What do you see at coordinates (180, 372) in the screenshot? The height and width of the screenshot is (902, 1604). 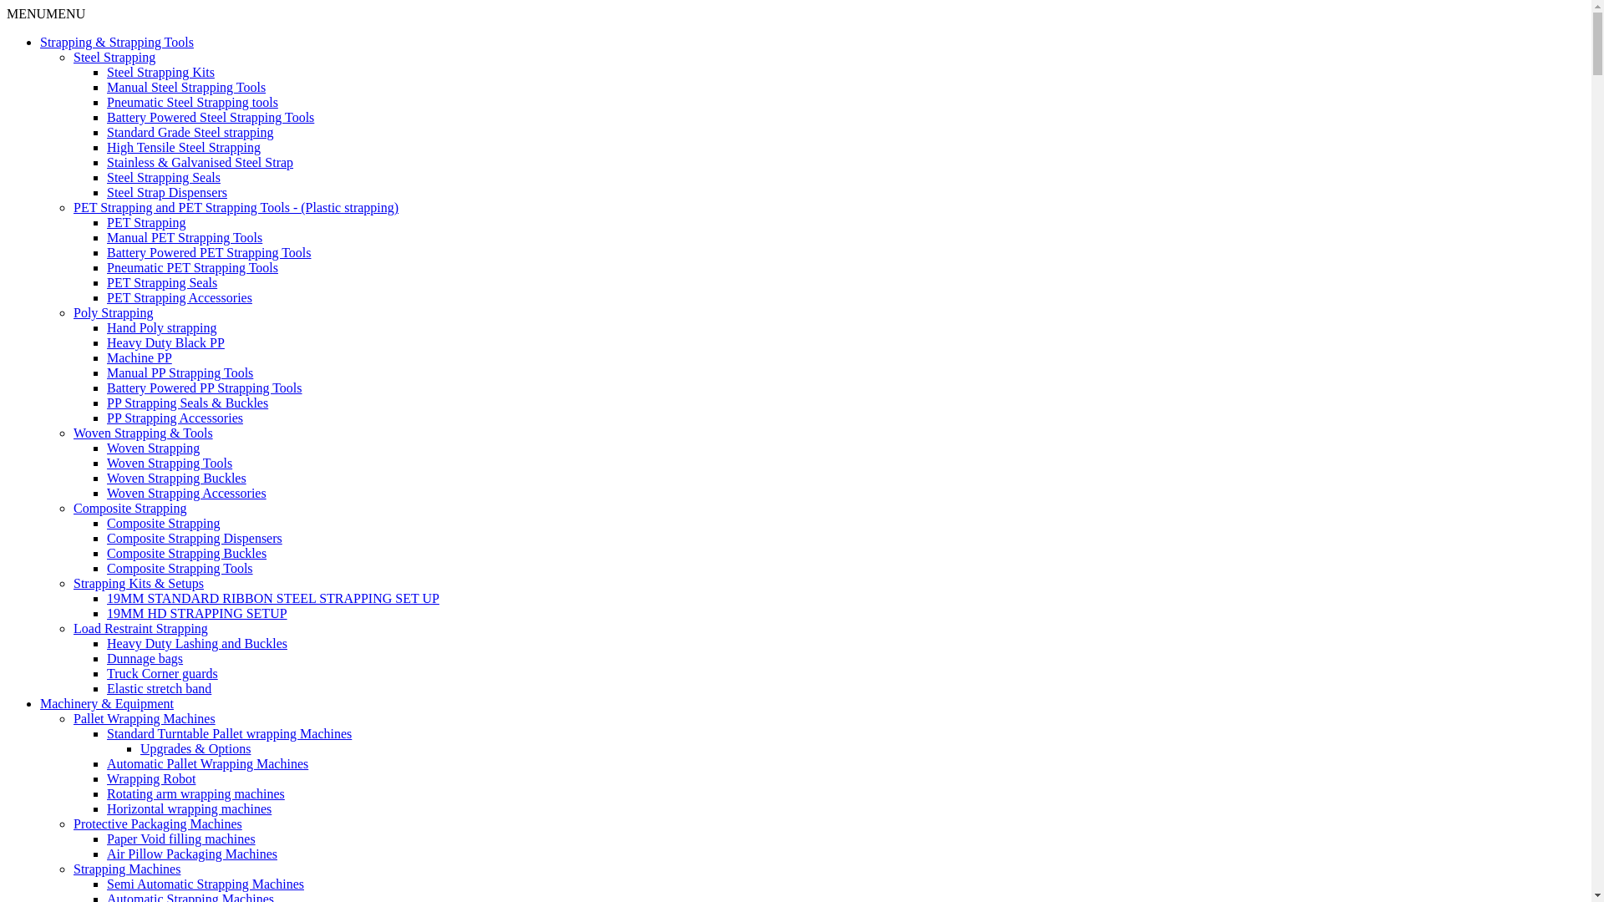 I see `Manual PP Strapping Tools` at bounding box center [180, 372].